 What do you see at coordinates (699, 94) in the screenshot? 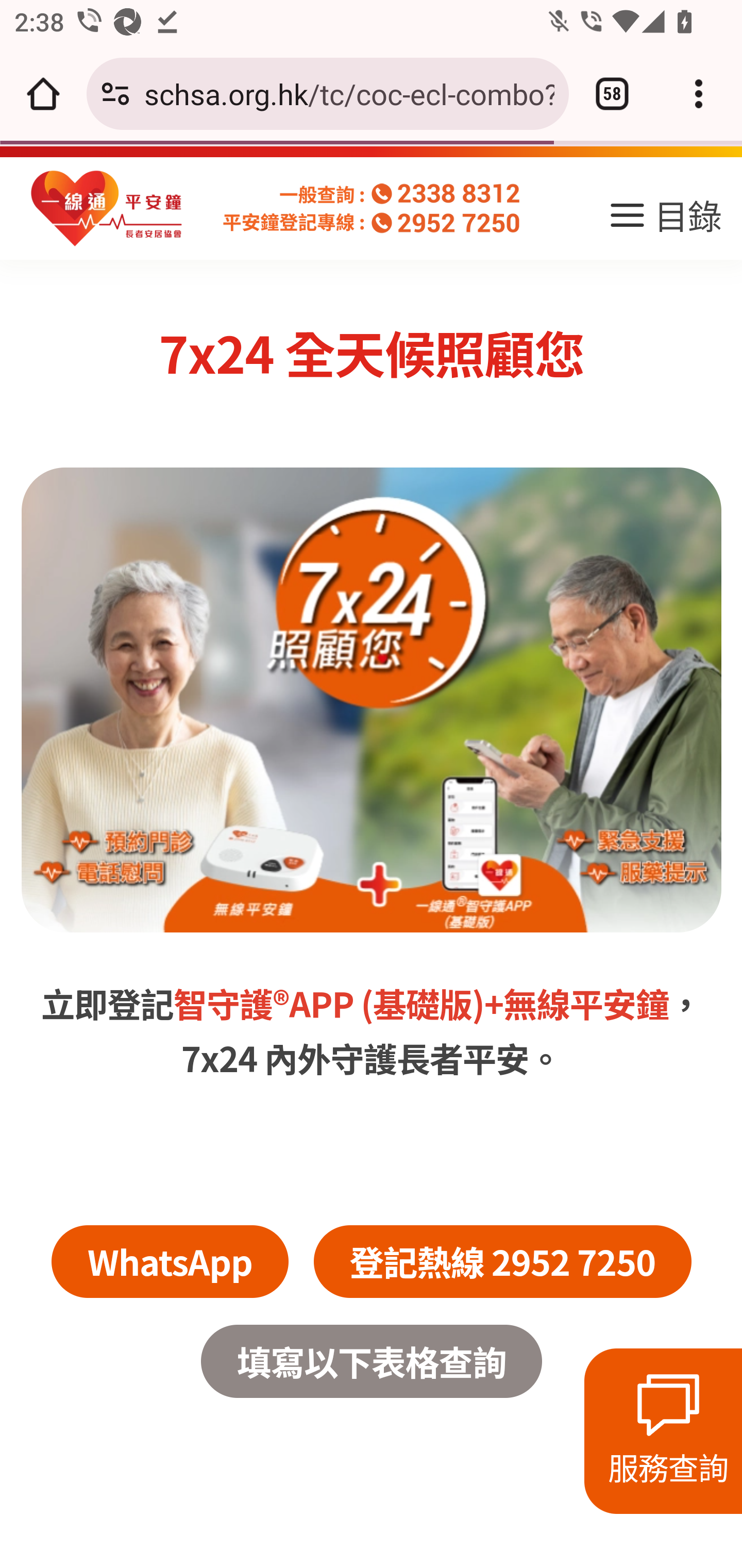
I see `Customize and control Google Chrome` at bounding box center [699, 94].